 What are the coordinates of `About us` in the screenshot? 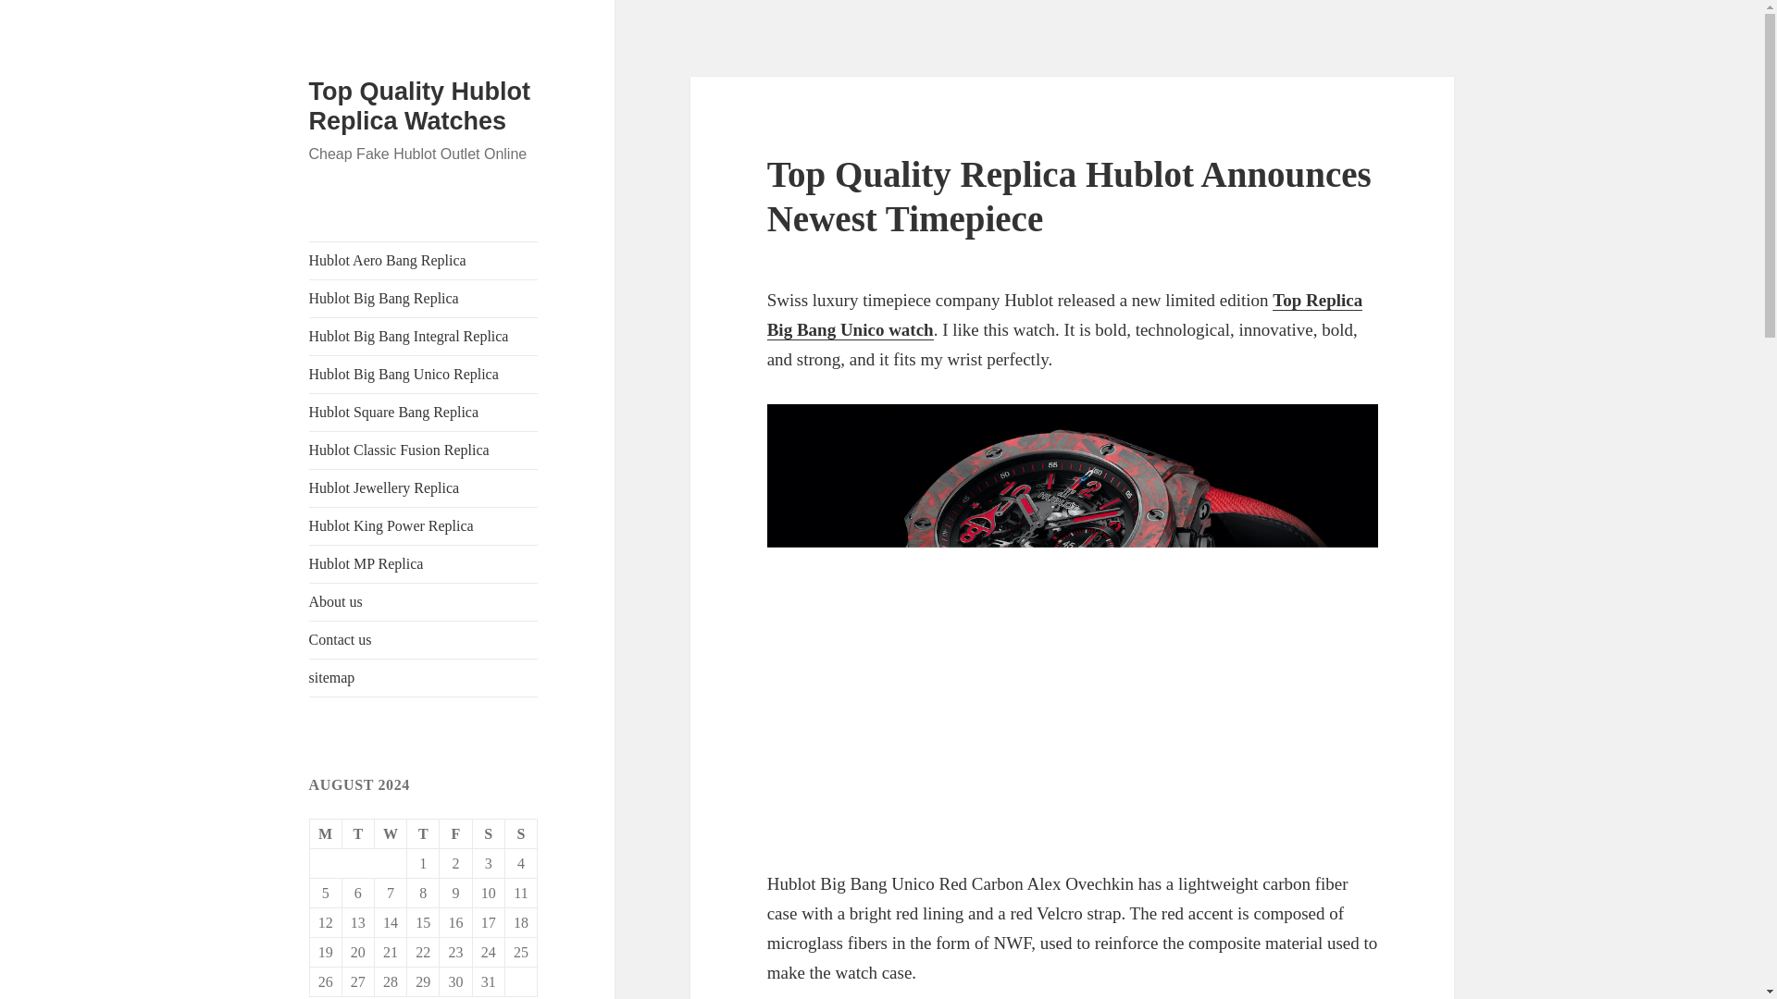 It's located at (424, 601).